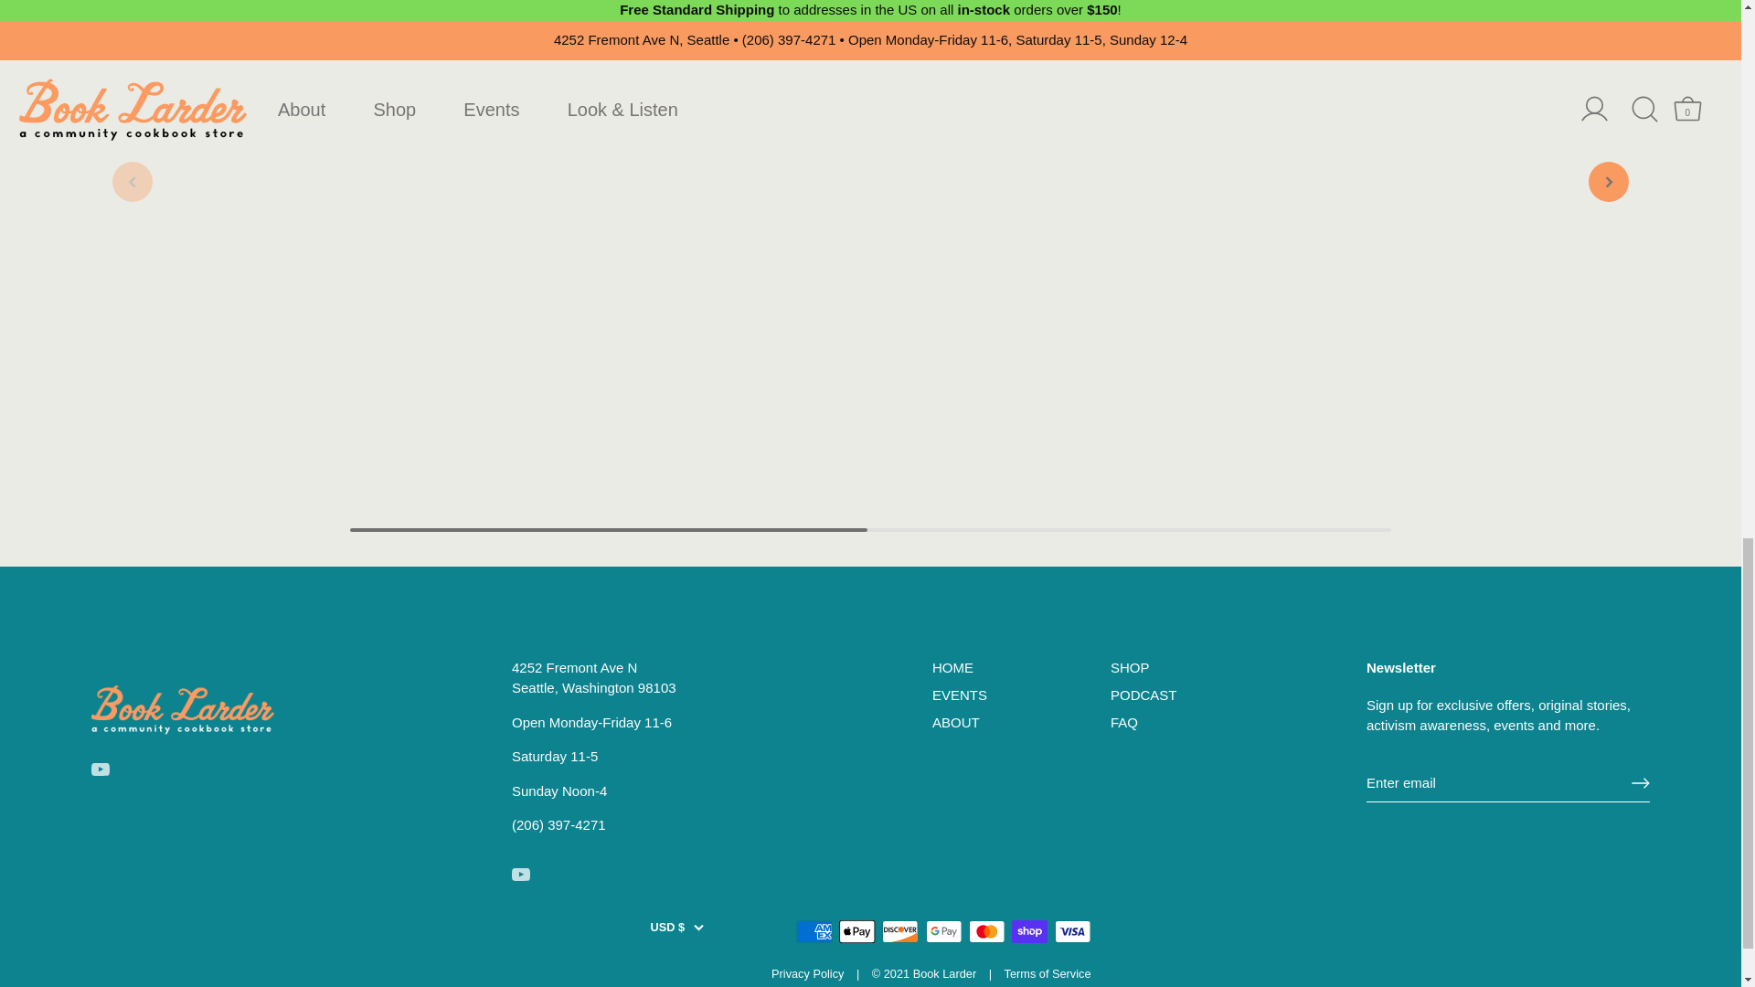 The width and height of the screenshot is (1755, 987). What do you see at coordinates (1640, 782) in the screenshot?
I see `RIGHT ARROW LONG` at bounding box center [1640, 782].